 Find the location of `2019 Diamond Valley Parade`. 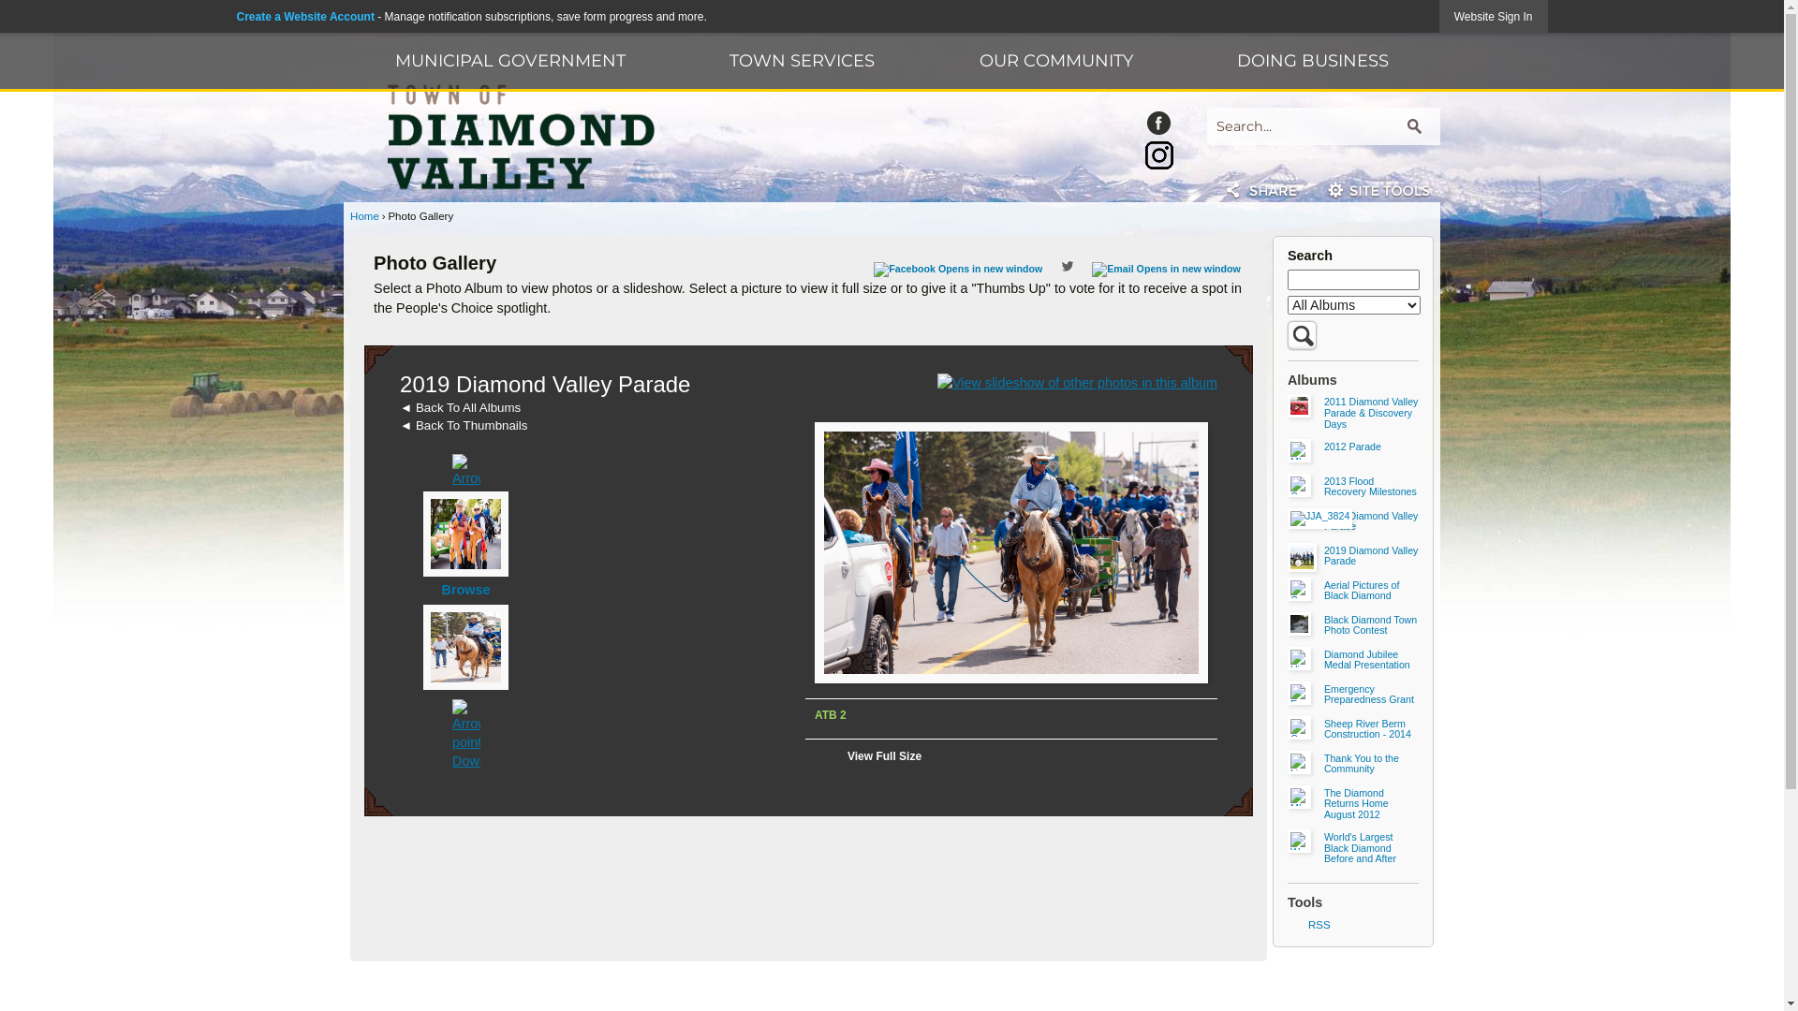

2019 Diamond Valley Parade is located at coordinates (1371, 556).